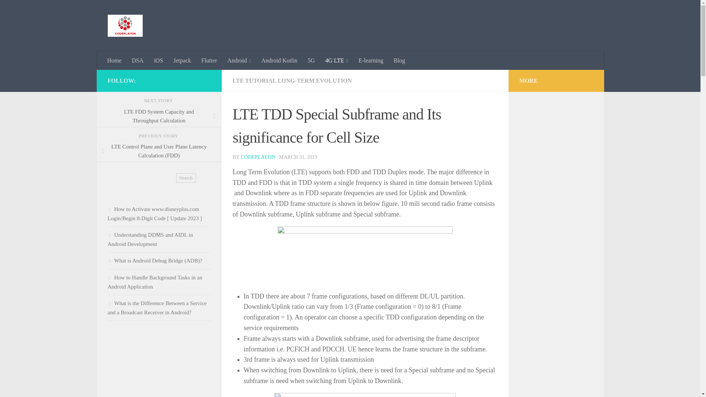 The image size is (706, 397). I want to click on Home, so click(115, 61).